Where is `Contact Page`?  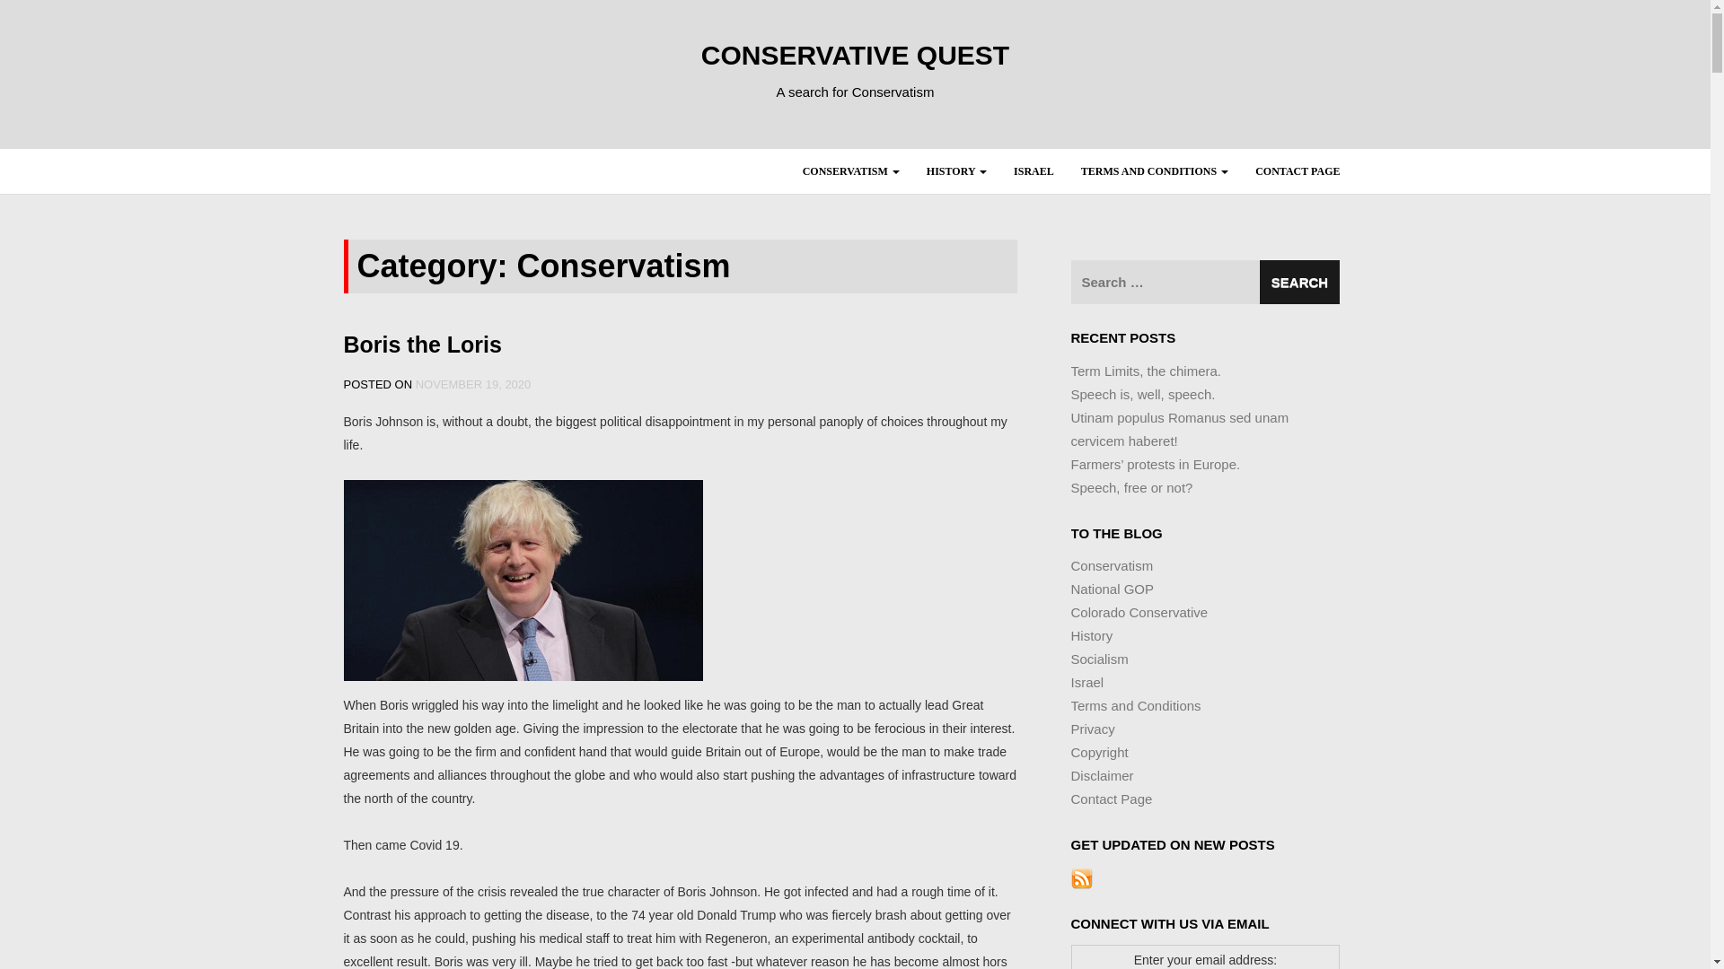 Contact Page is located at coordinates (1297, 171).